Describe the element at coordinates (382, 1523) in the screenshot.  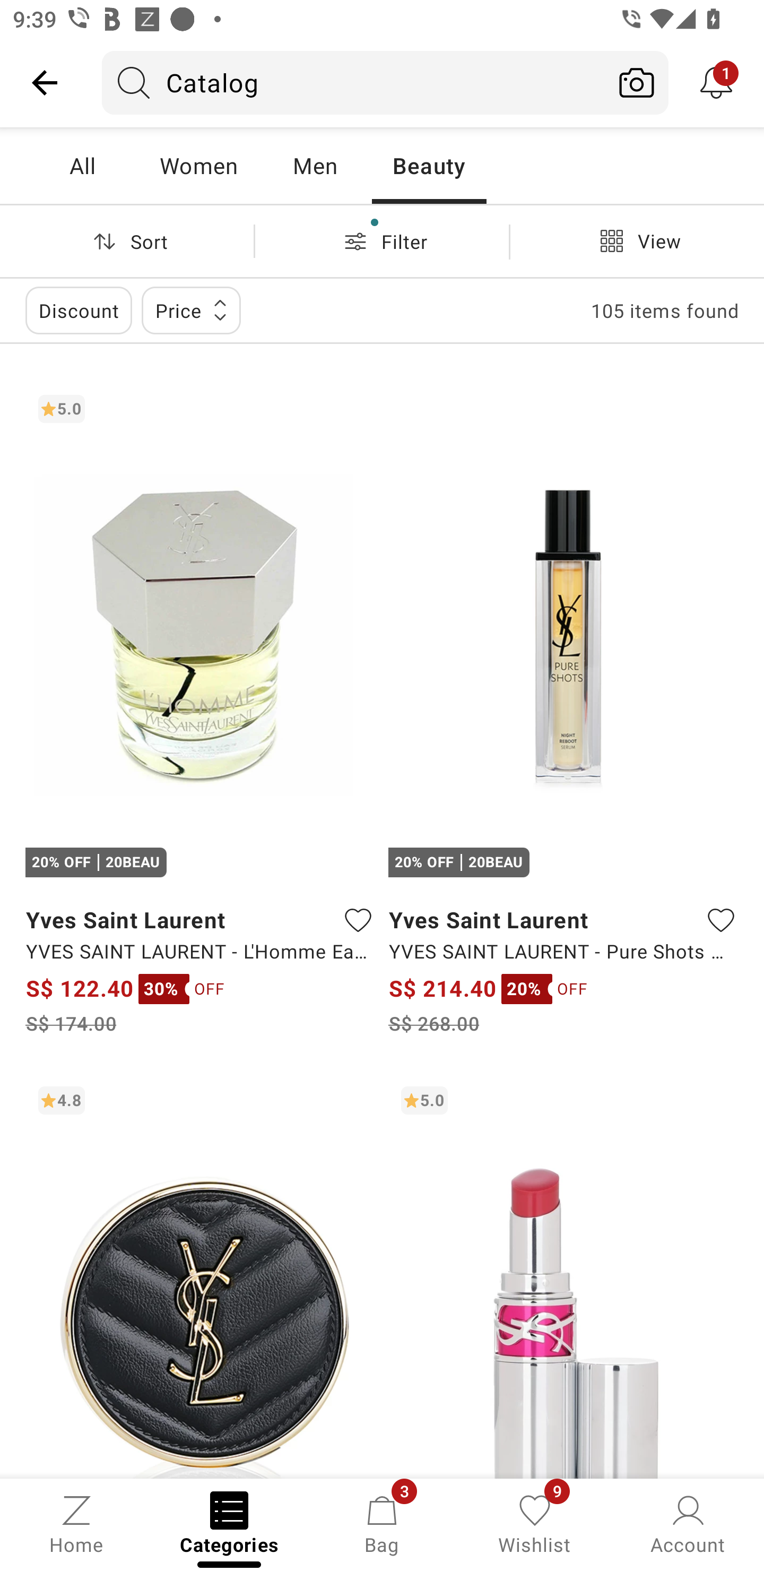
I see `Bag, 3 new notifications Bag` at that location.